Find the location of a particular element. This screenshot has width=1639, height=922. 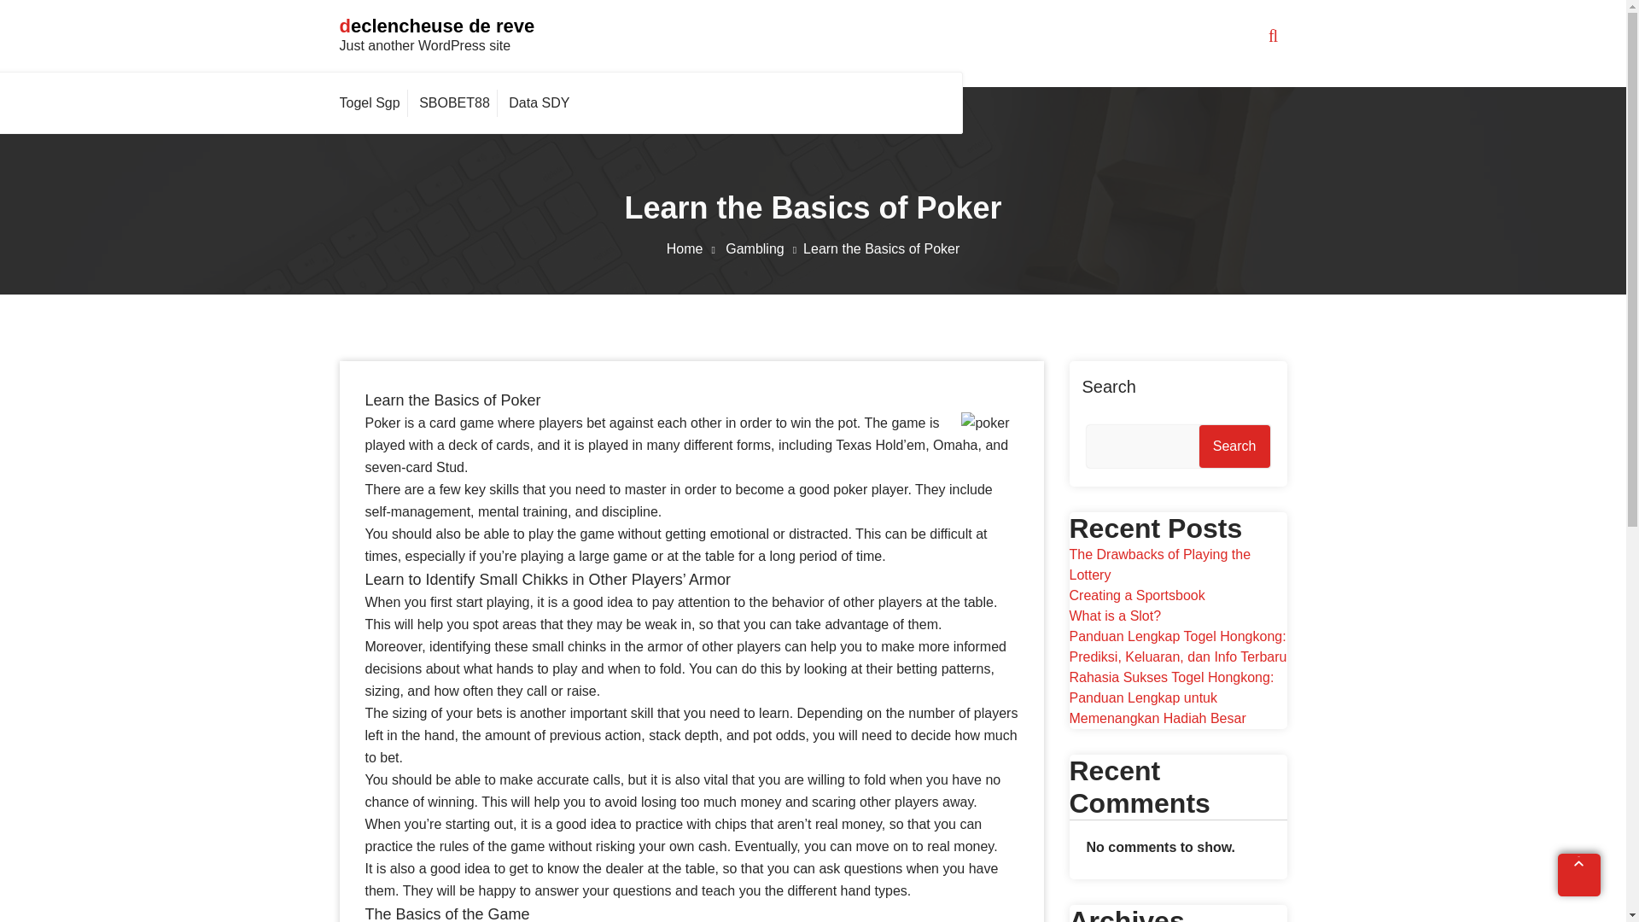

Data SDY is located at coordinates (539, 102).